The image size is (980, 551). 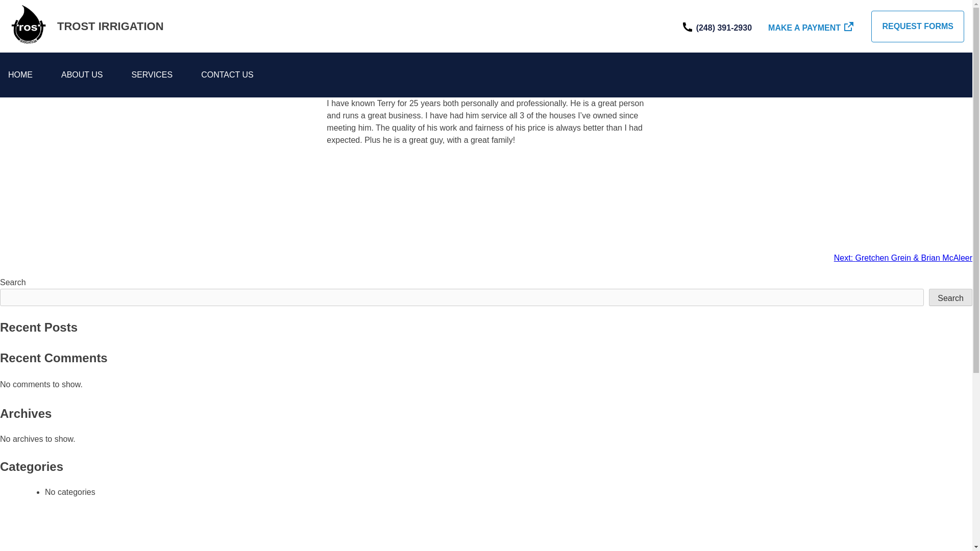 I want to click on TROST IRRIGATION, so click(x=110, y=26).